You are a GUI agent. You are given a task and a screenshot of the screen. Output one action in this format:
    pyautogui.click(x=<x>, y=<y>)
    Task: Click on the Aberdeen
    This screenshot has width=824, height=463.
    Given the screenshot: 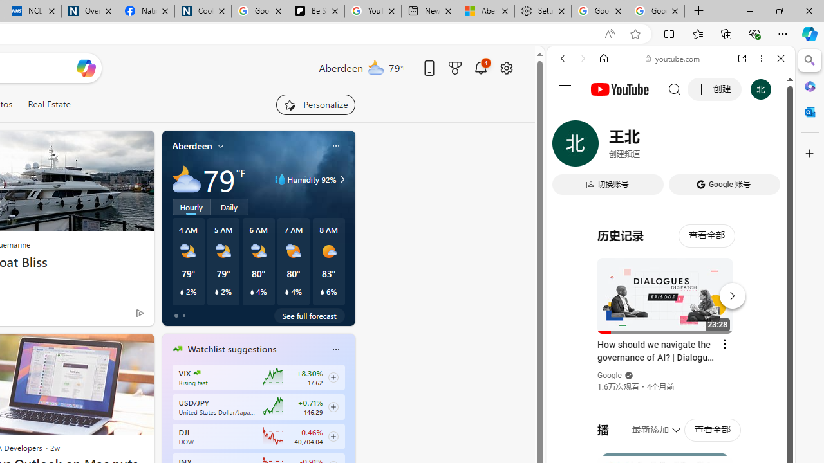 What is the action you would take?
    pyautogui.click(x=192, y=146)
    